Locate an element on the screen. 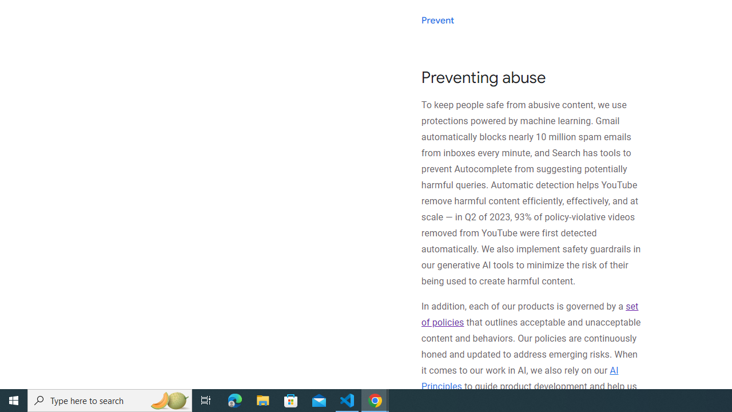 Image resolution: width=732 pixels, height=412 pixels. AI Principles is located at coordinates (519, 378).